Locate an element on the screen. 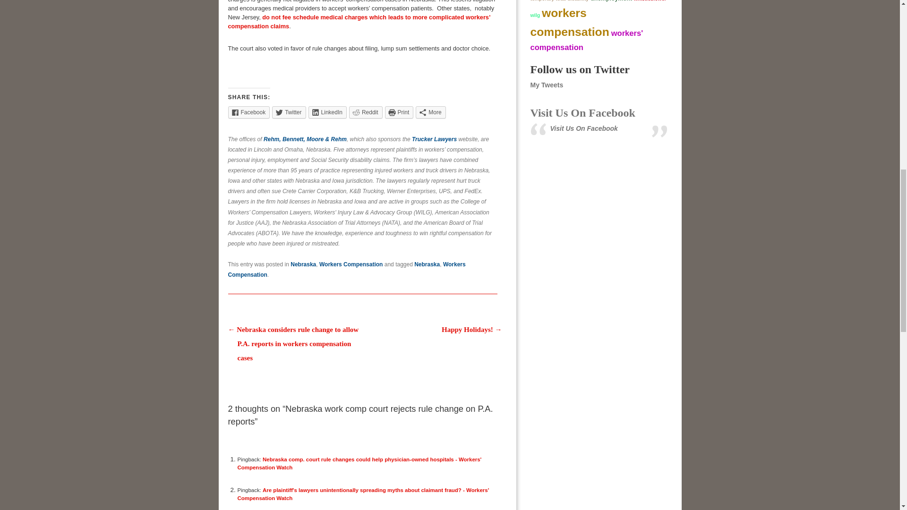 The image size is (907, 510). Twitter is located at coordinates (289, 112).